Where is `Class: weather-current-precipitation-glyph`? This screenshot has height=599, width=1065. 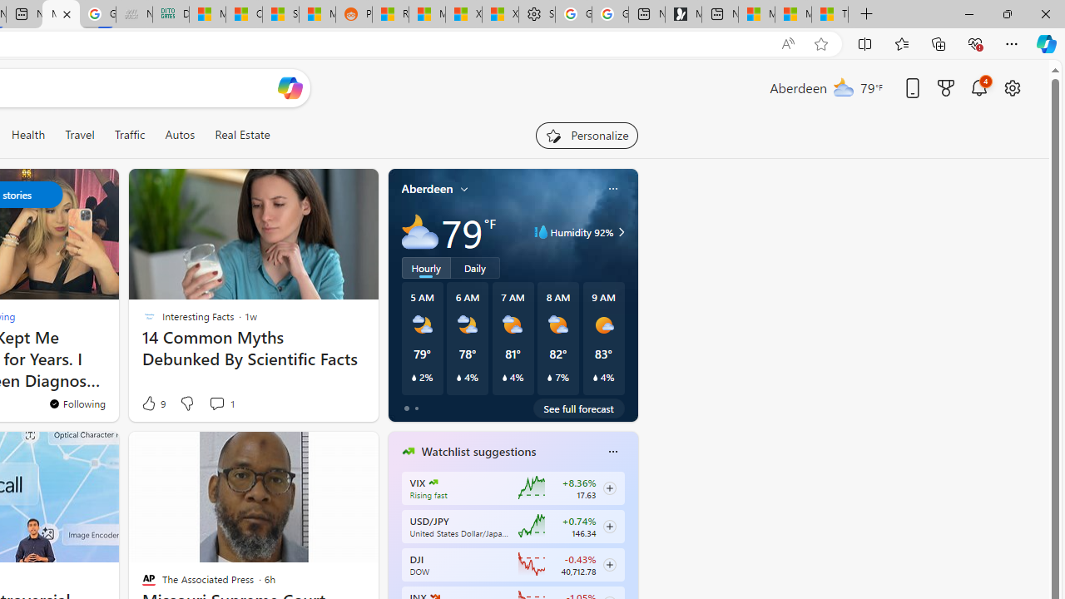 Class: weather-current-precipitation-glyph is located at coordinates (595, 378).